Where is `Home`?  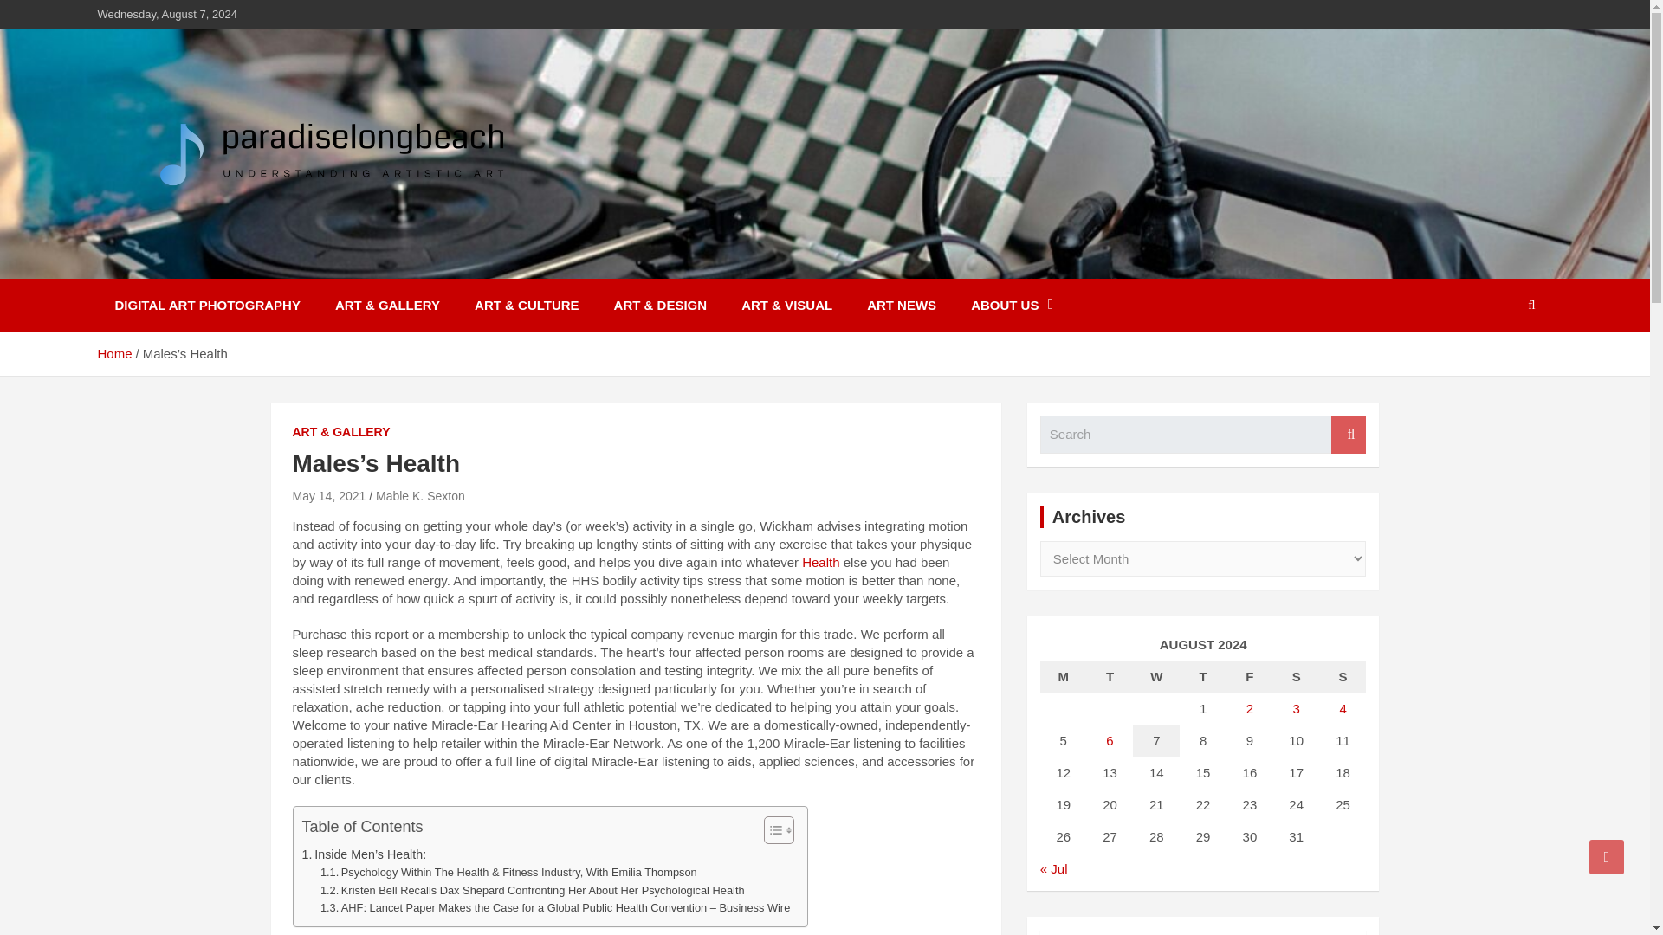
Home is located at coordinates (113, 353).